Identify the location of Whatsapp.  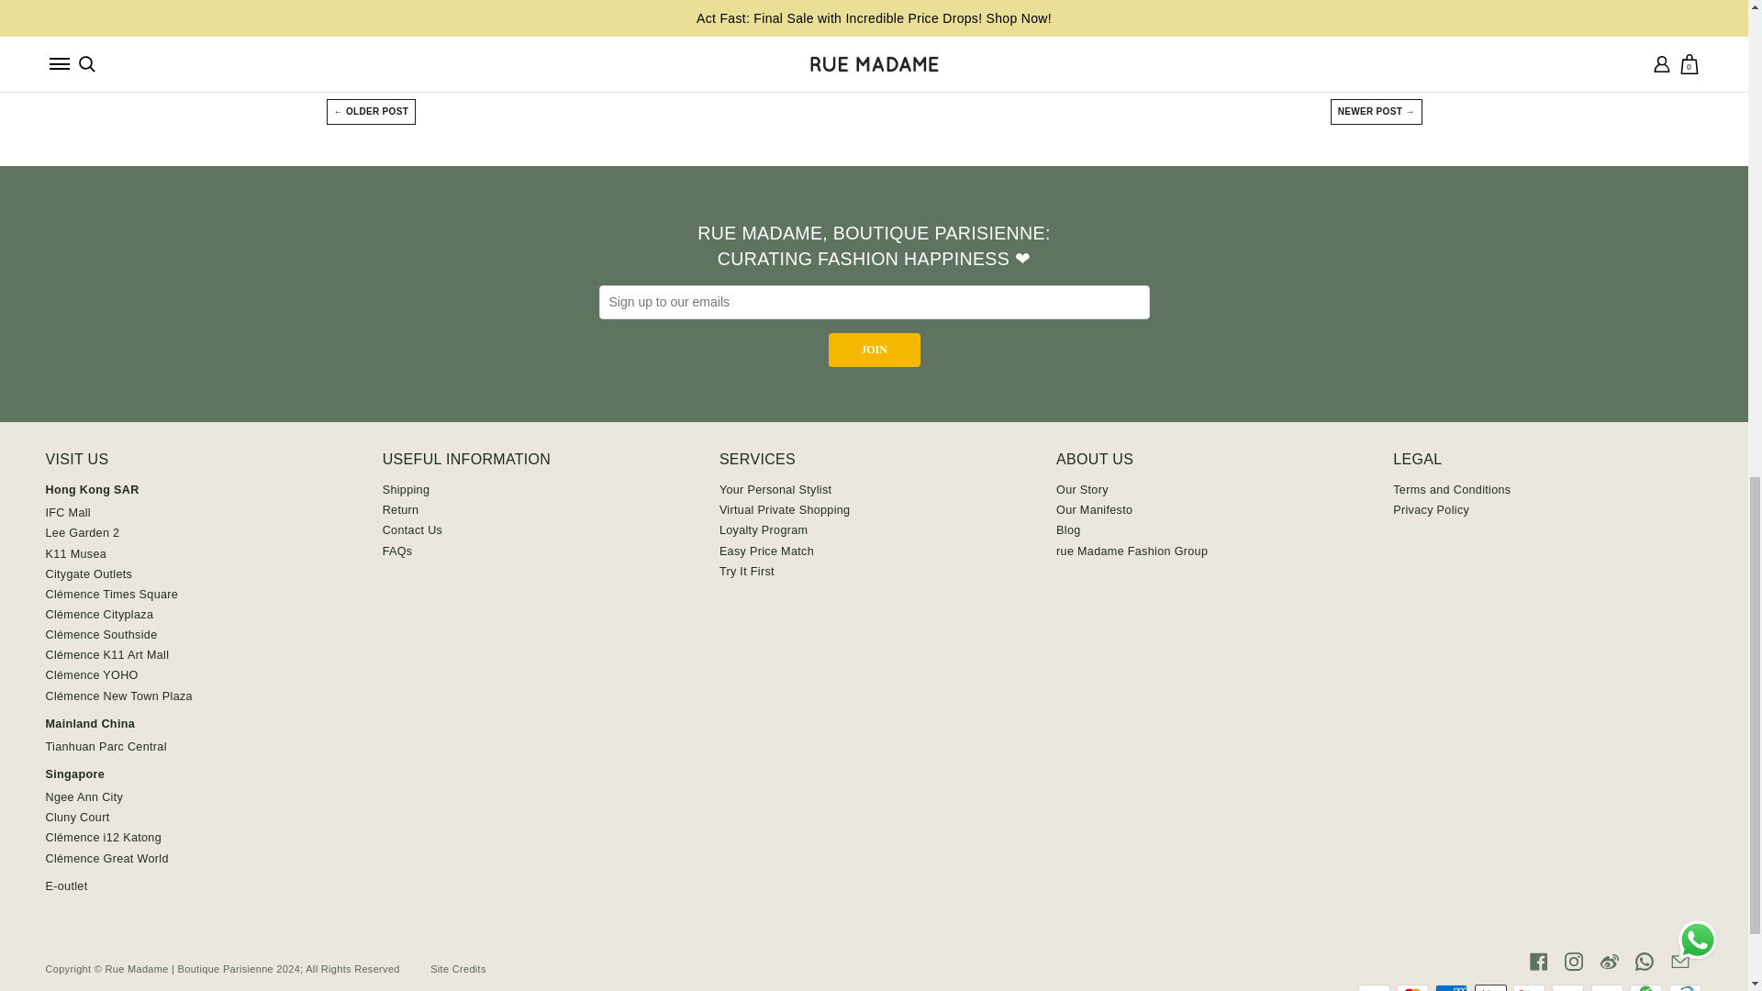
(1645, 961).